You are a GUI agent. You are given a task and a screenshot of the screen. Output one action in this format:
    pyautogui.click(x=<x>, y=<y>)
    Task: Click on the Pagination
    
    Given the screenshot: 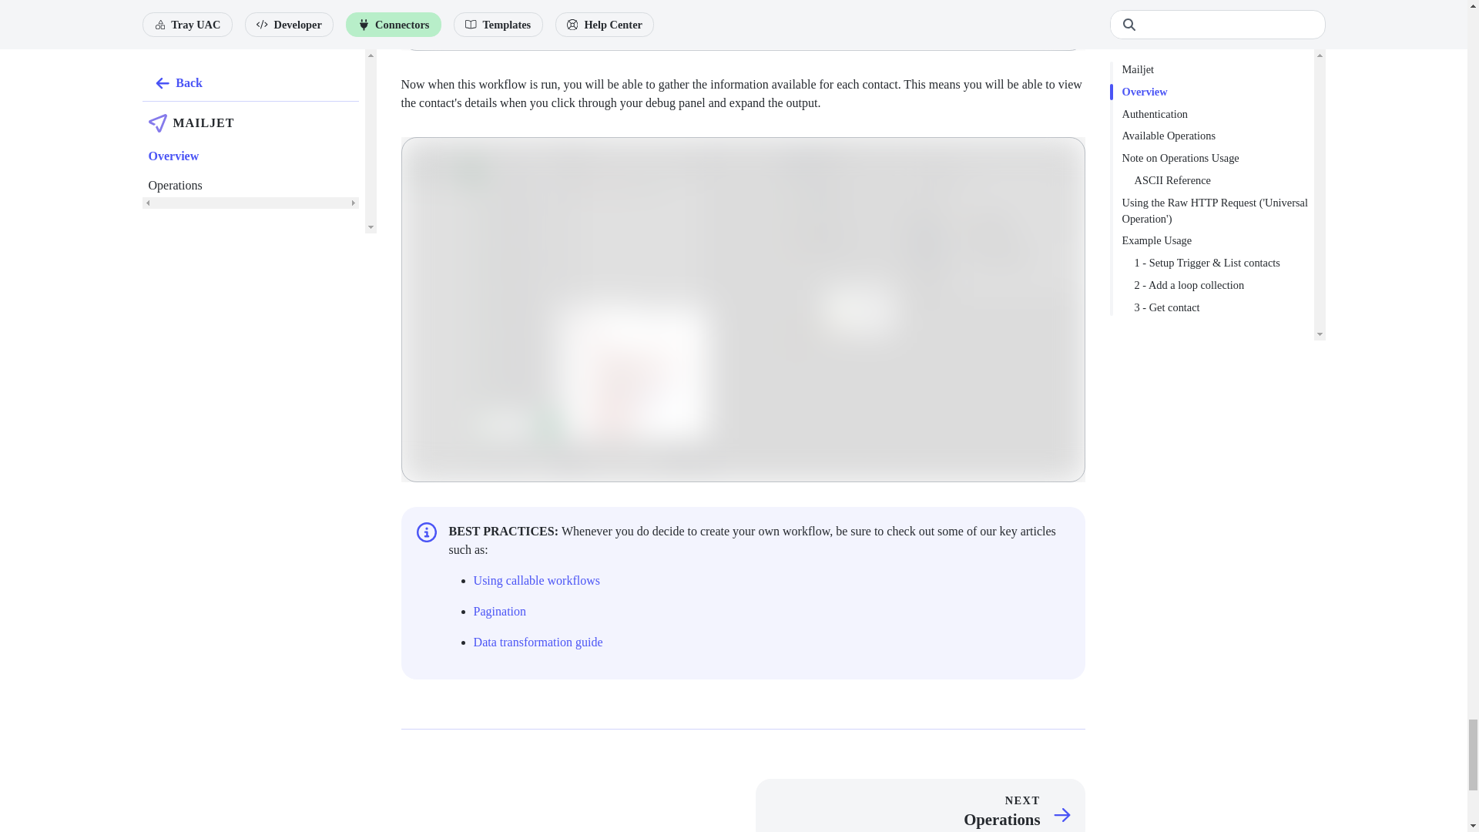 What is the action you would take?
    pyautogui.click(x=499, y=612)
    